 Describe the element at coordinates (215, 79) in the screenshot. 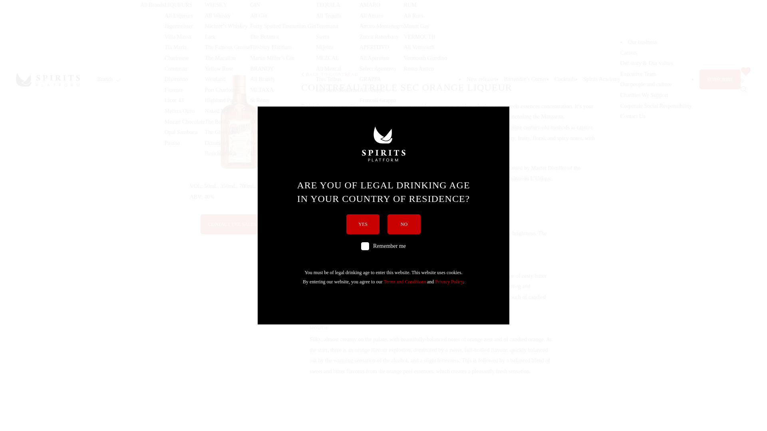

I see `Westland` at that location.